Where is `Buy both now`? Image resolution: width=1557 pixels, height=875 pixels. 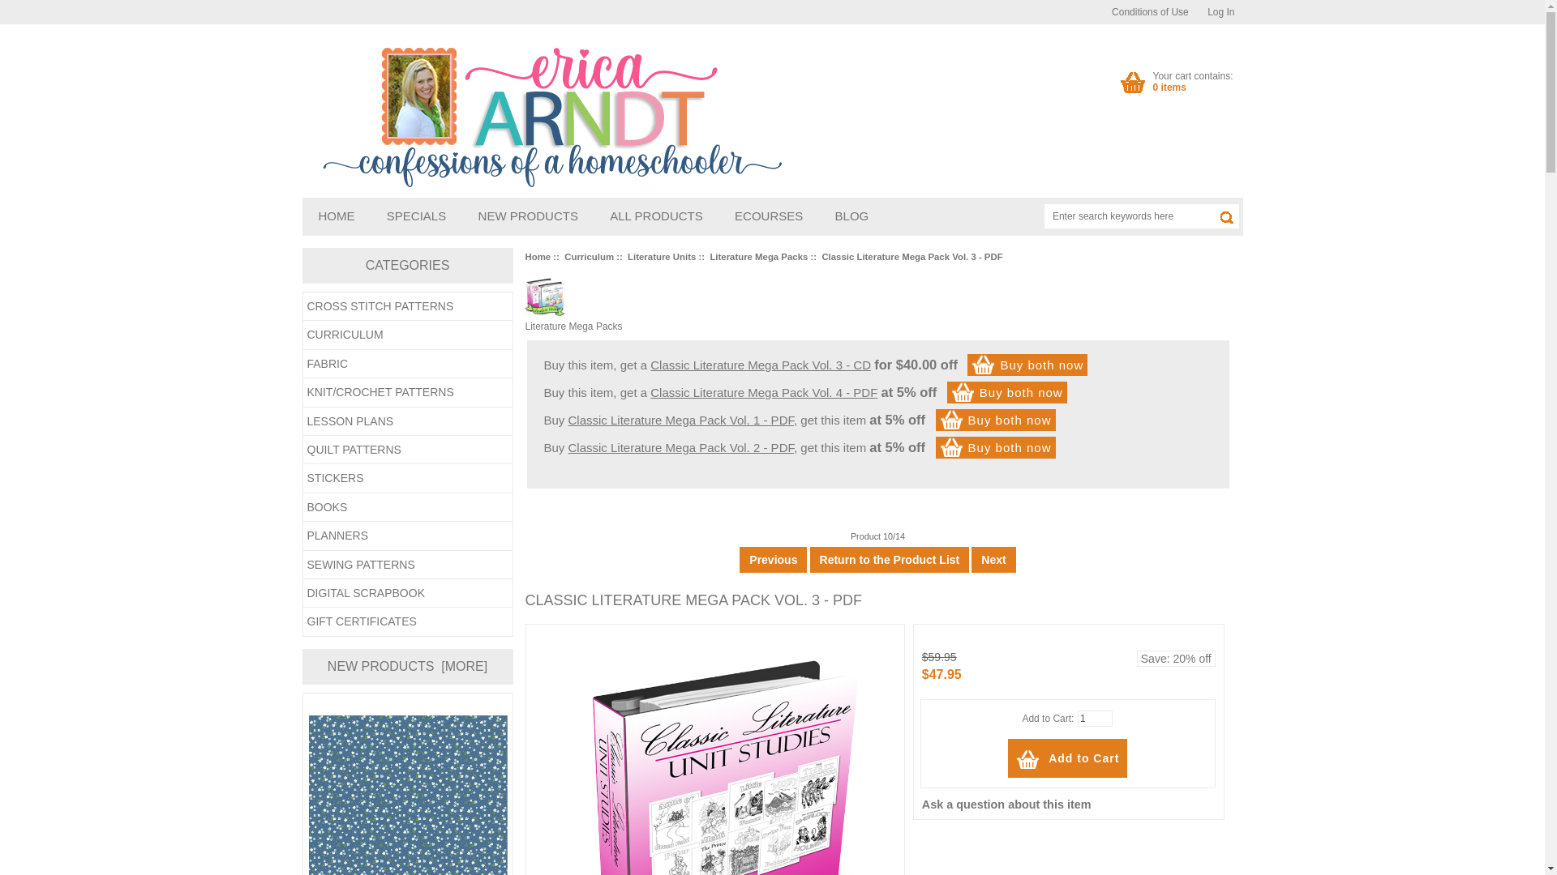
Buy both now is located at coordinates (1007, 392).